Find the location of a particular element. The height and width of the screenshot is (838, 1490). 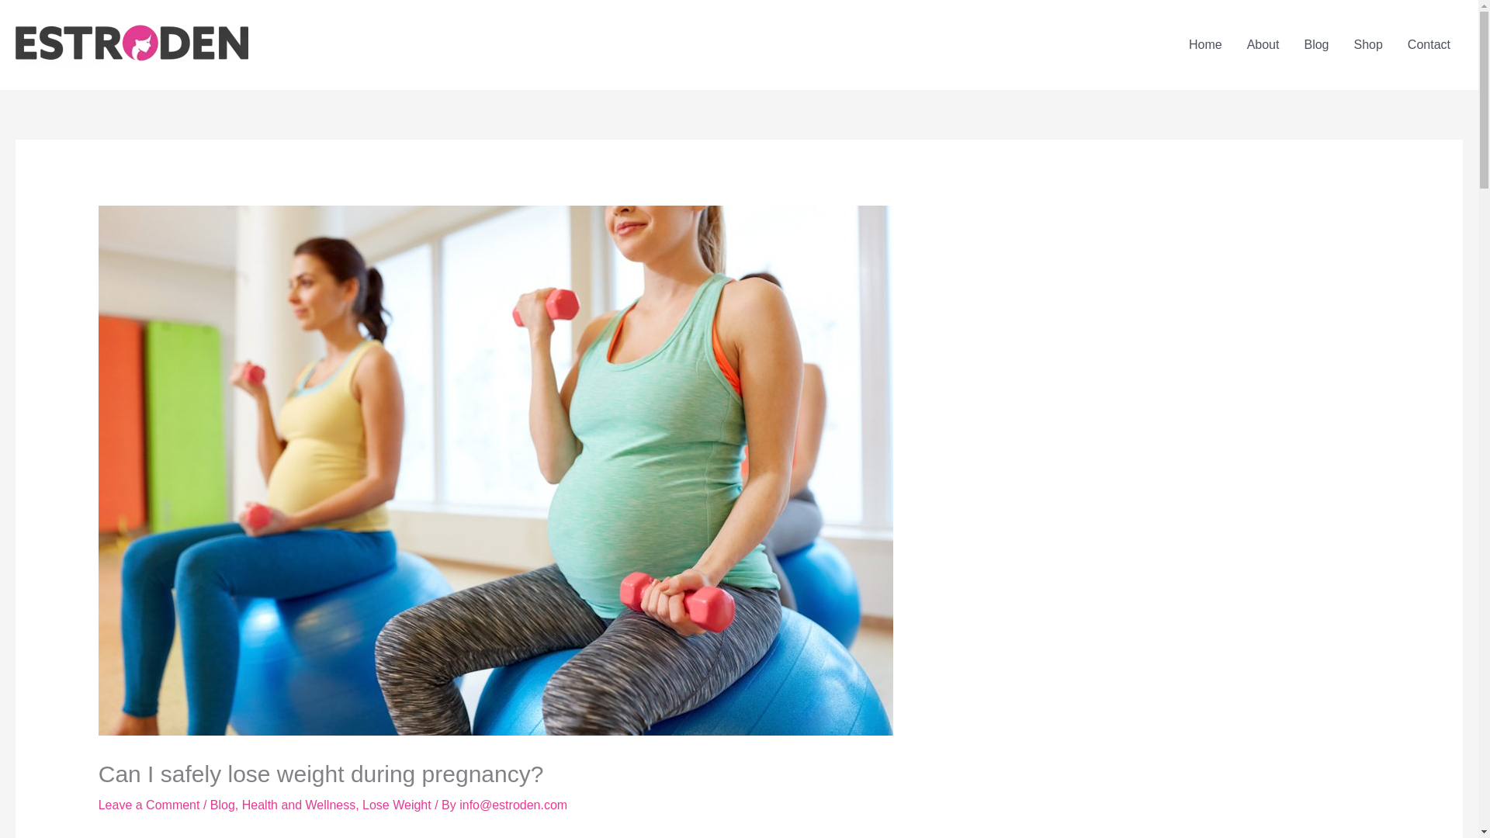

Shop is located at coordinates (1367, 44).